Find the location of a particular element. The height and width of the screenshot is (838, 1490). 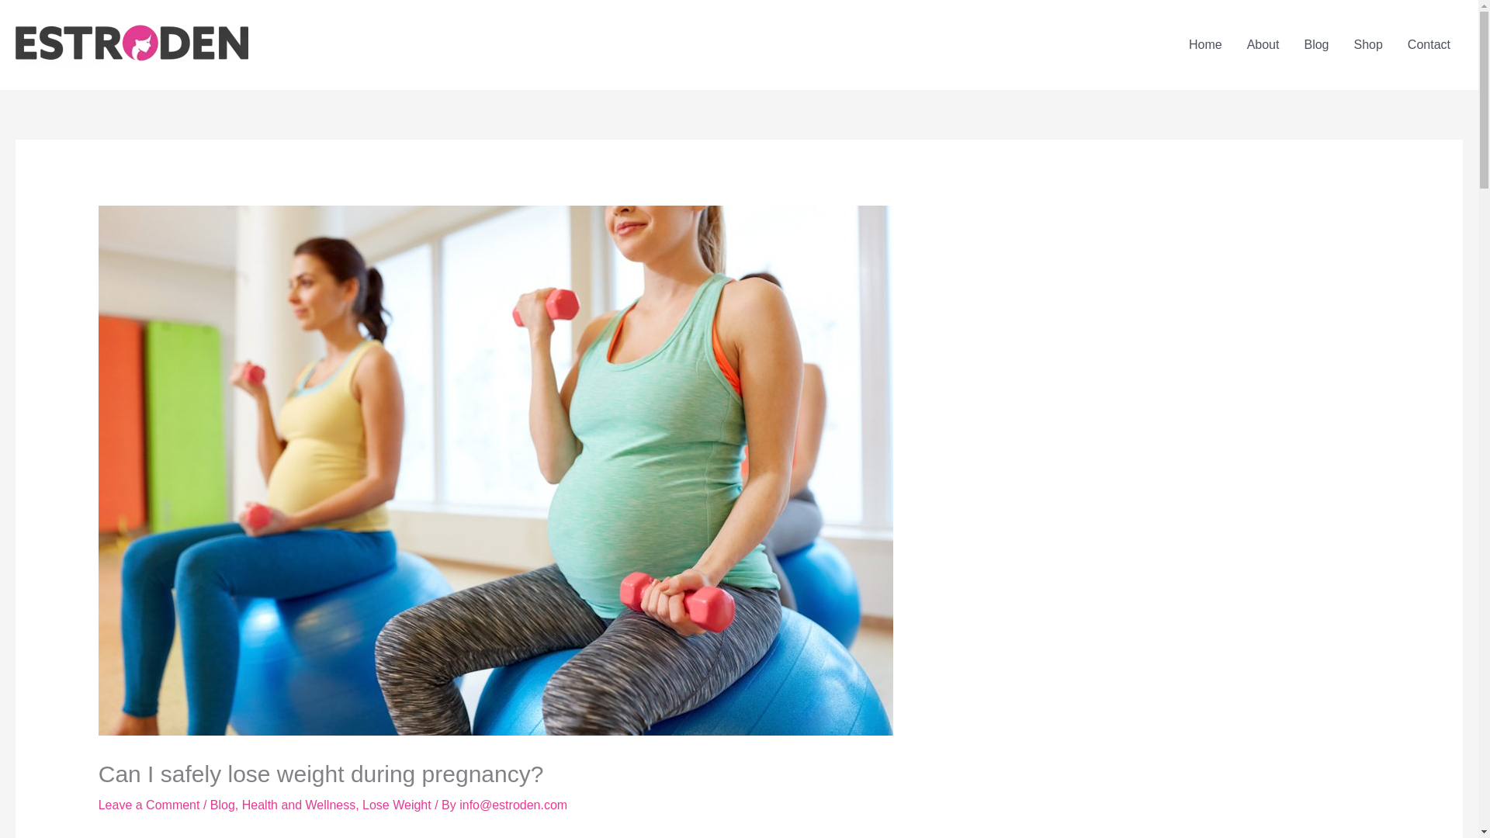

Shop is located at coordinates (1367, 44).